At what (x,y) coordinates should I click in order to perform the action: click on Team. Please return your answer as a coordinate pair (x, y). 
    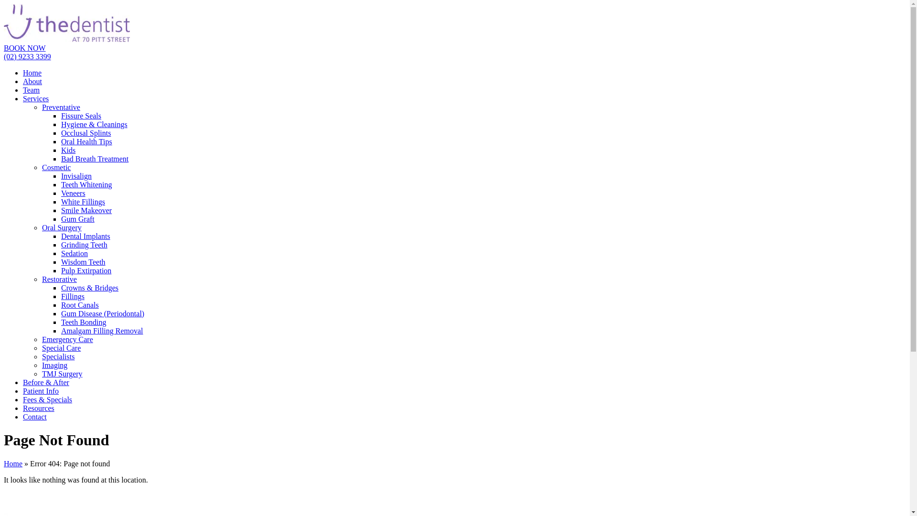
    Looking at the image, I should click on (32, 90).